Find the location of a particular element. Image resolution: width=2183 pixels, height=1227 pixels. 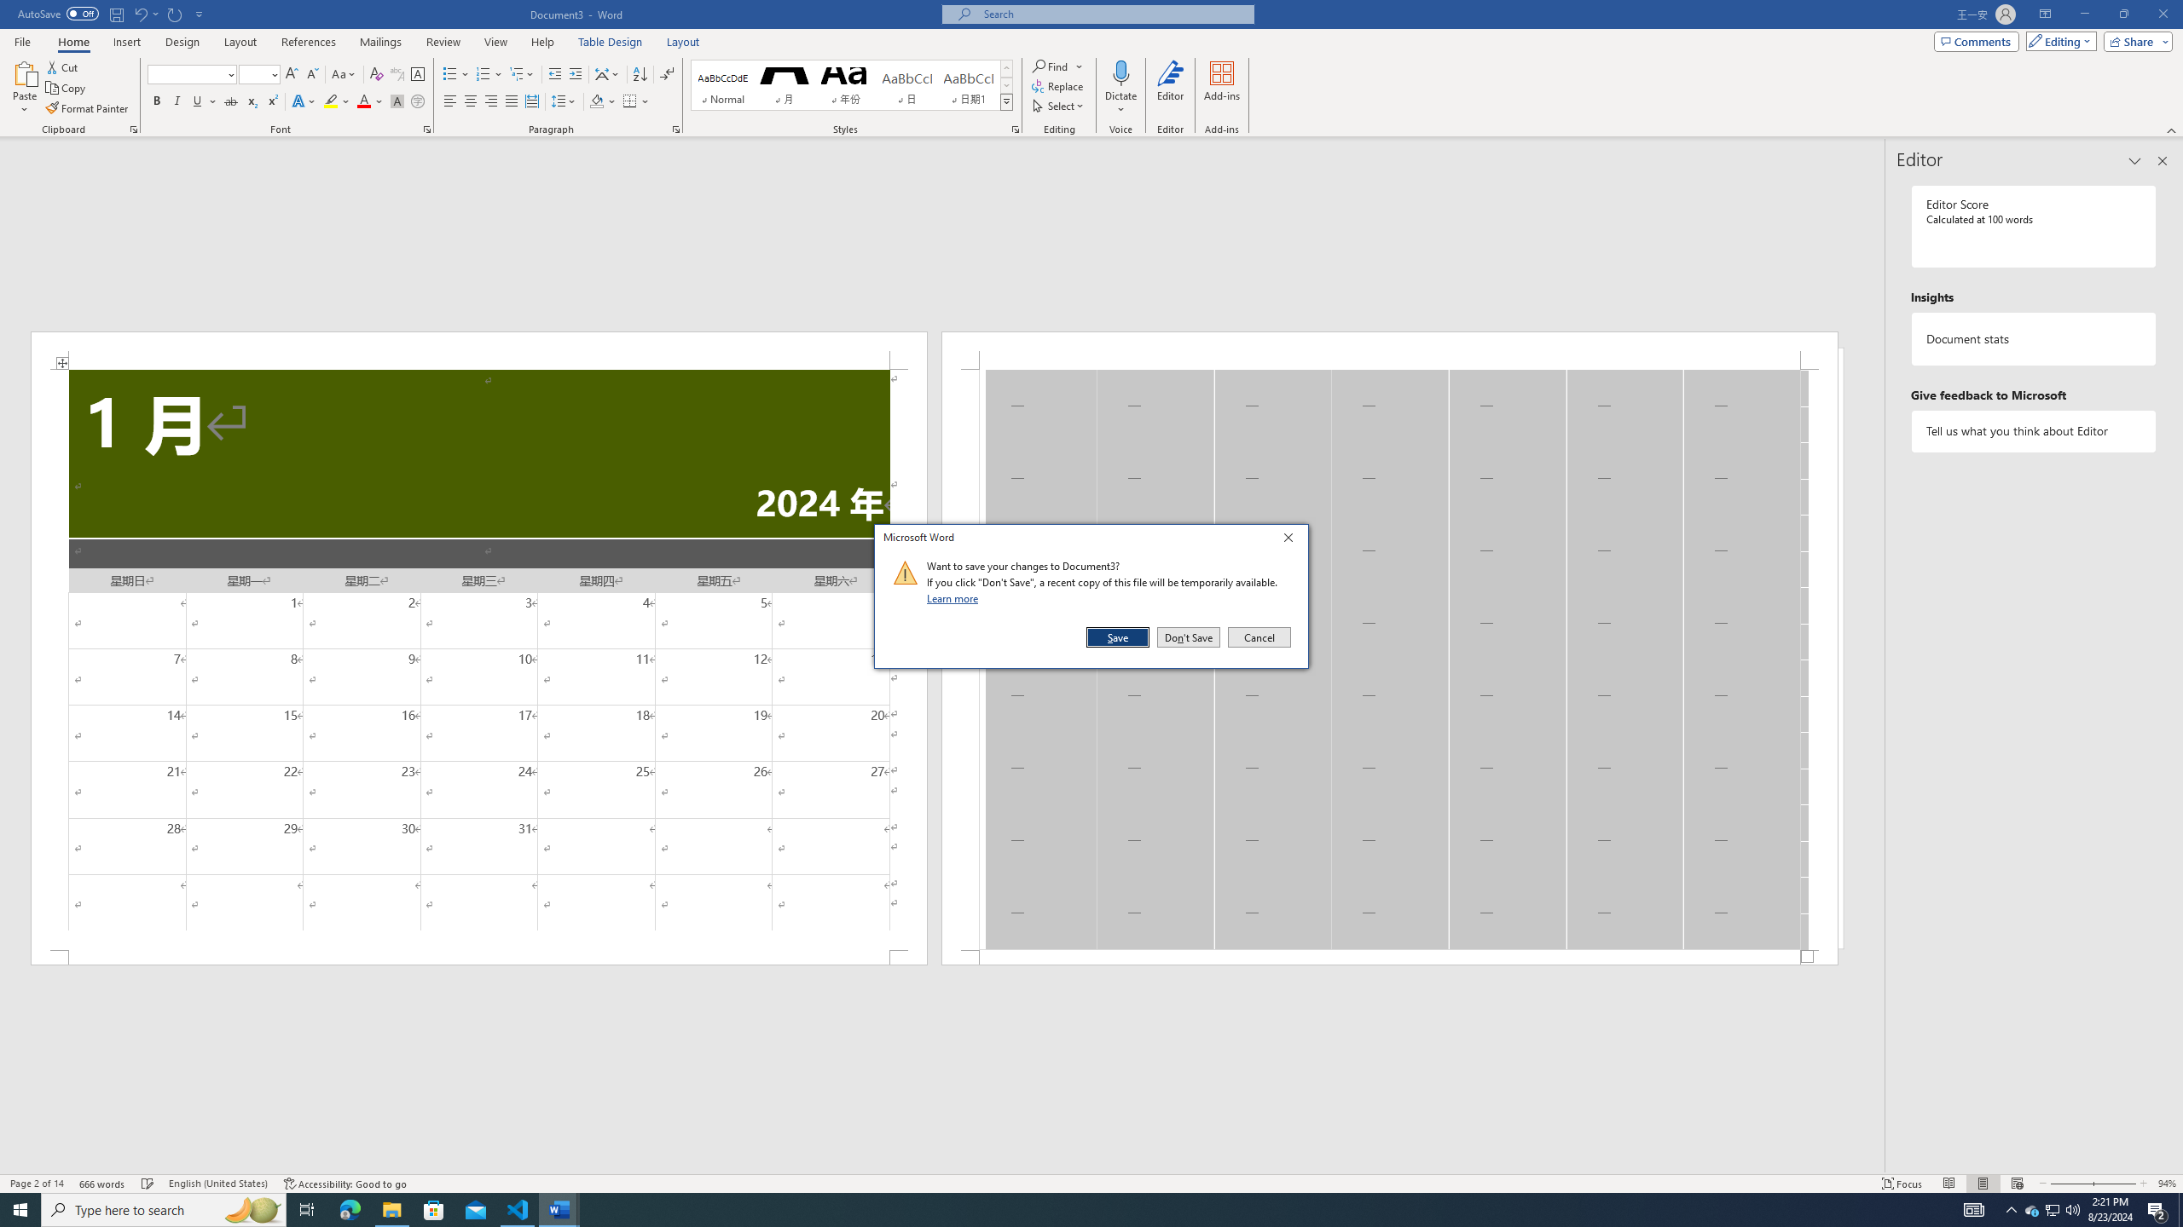

Print Layout is located at coordinates (1983, 1184).